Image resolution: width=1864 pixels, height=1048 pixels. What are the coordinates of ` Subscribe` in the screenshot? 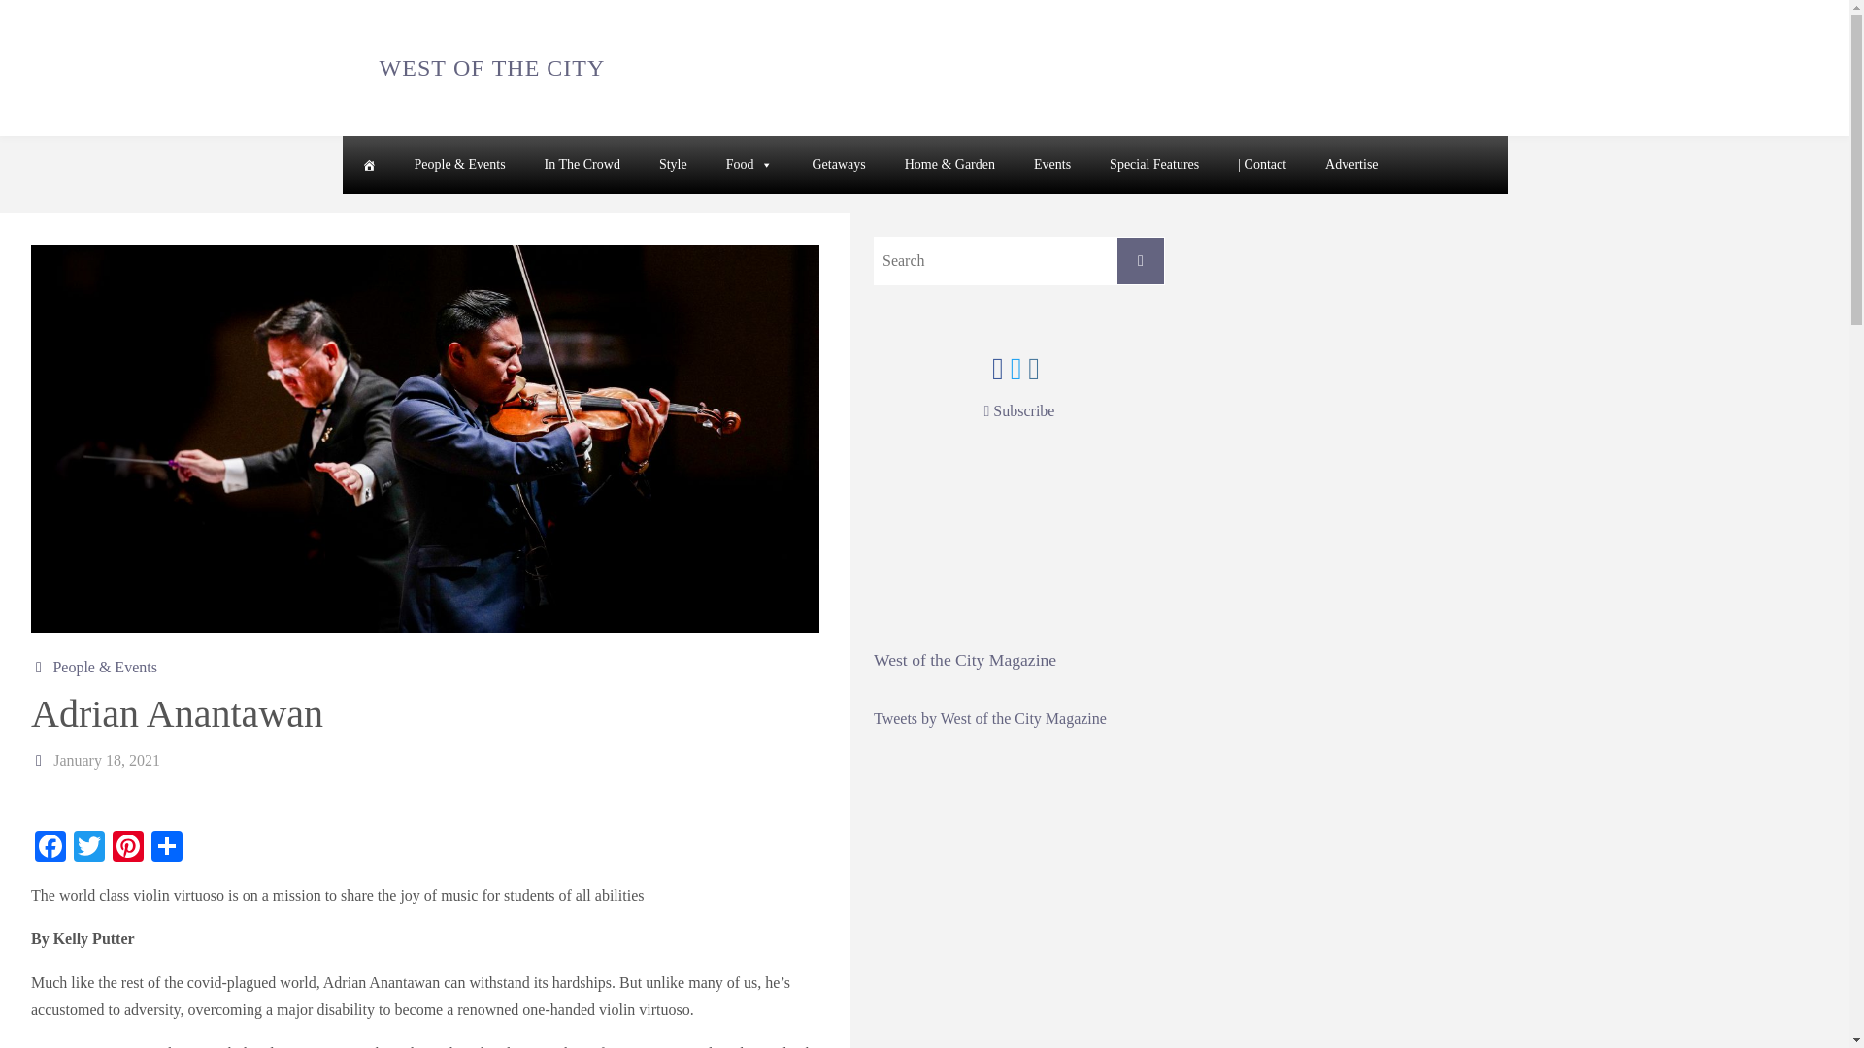 It's located at (1019, 410).